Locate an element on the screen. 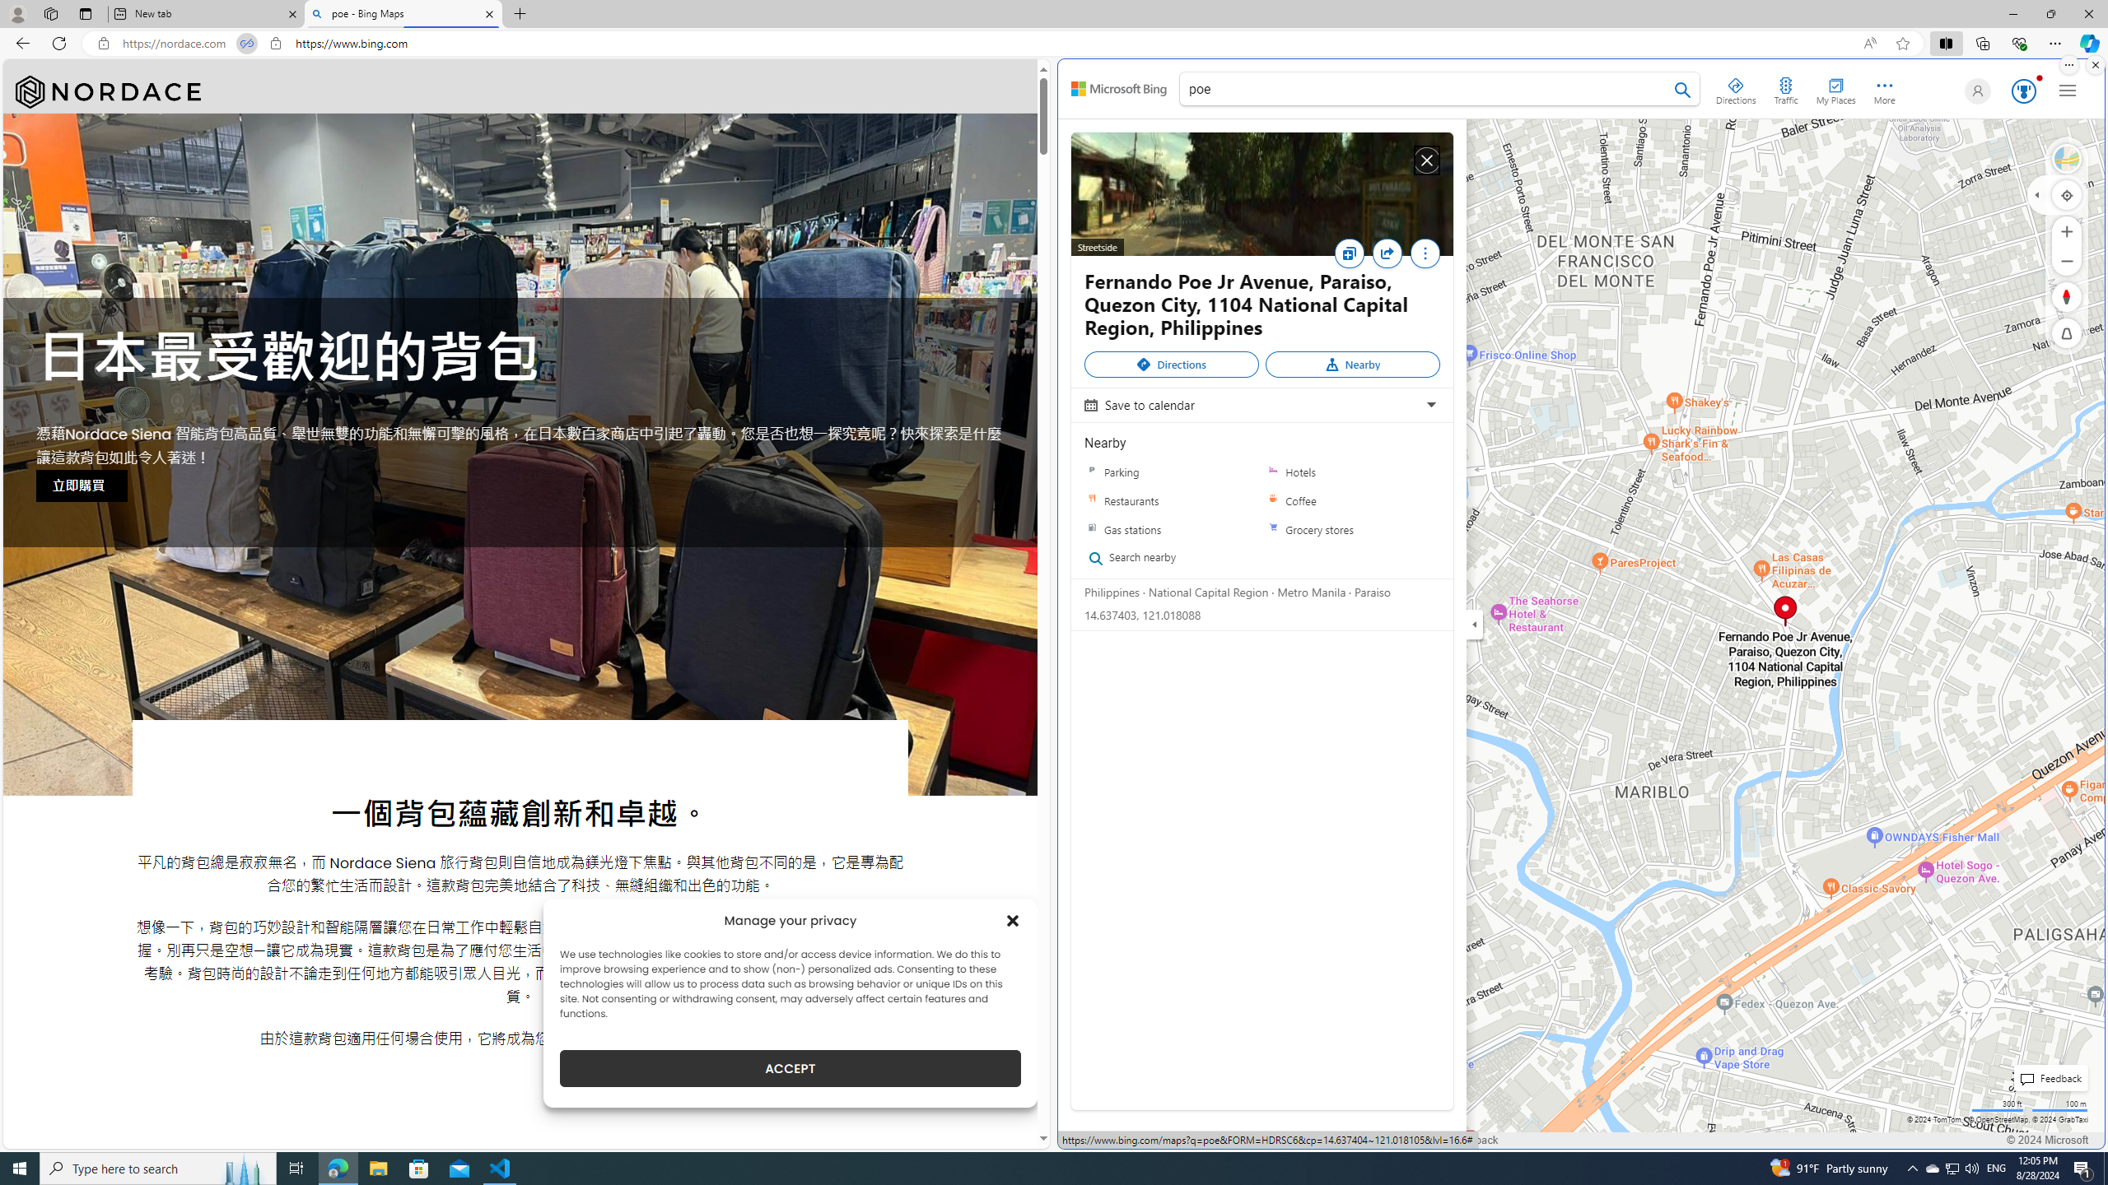 The height and width of the screenshot is (1185, 2108). Animation is located at coordinates (2039, 77).